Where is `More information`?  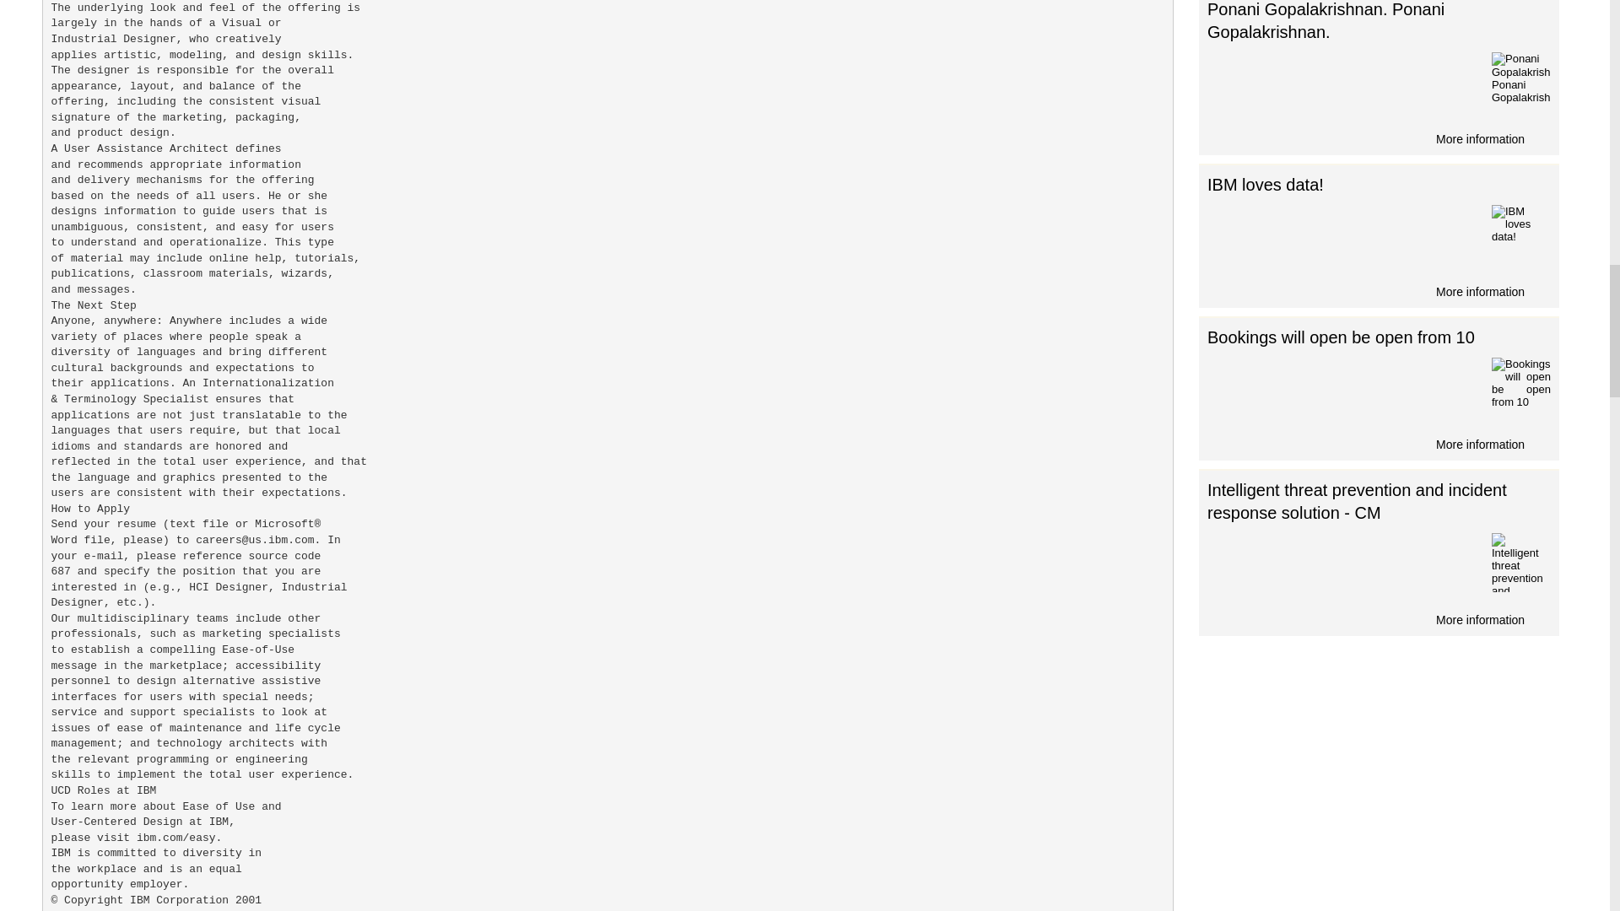 More information is located at coordinates (1379, 618).